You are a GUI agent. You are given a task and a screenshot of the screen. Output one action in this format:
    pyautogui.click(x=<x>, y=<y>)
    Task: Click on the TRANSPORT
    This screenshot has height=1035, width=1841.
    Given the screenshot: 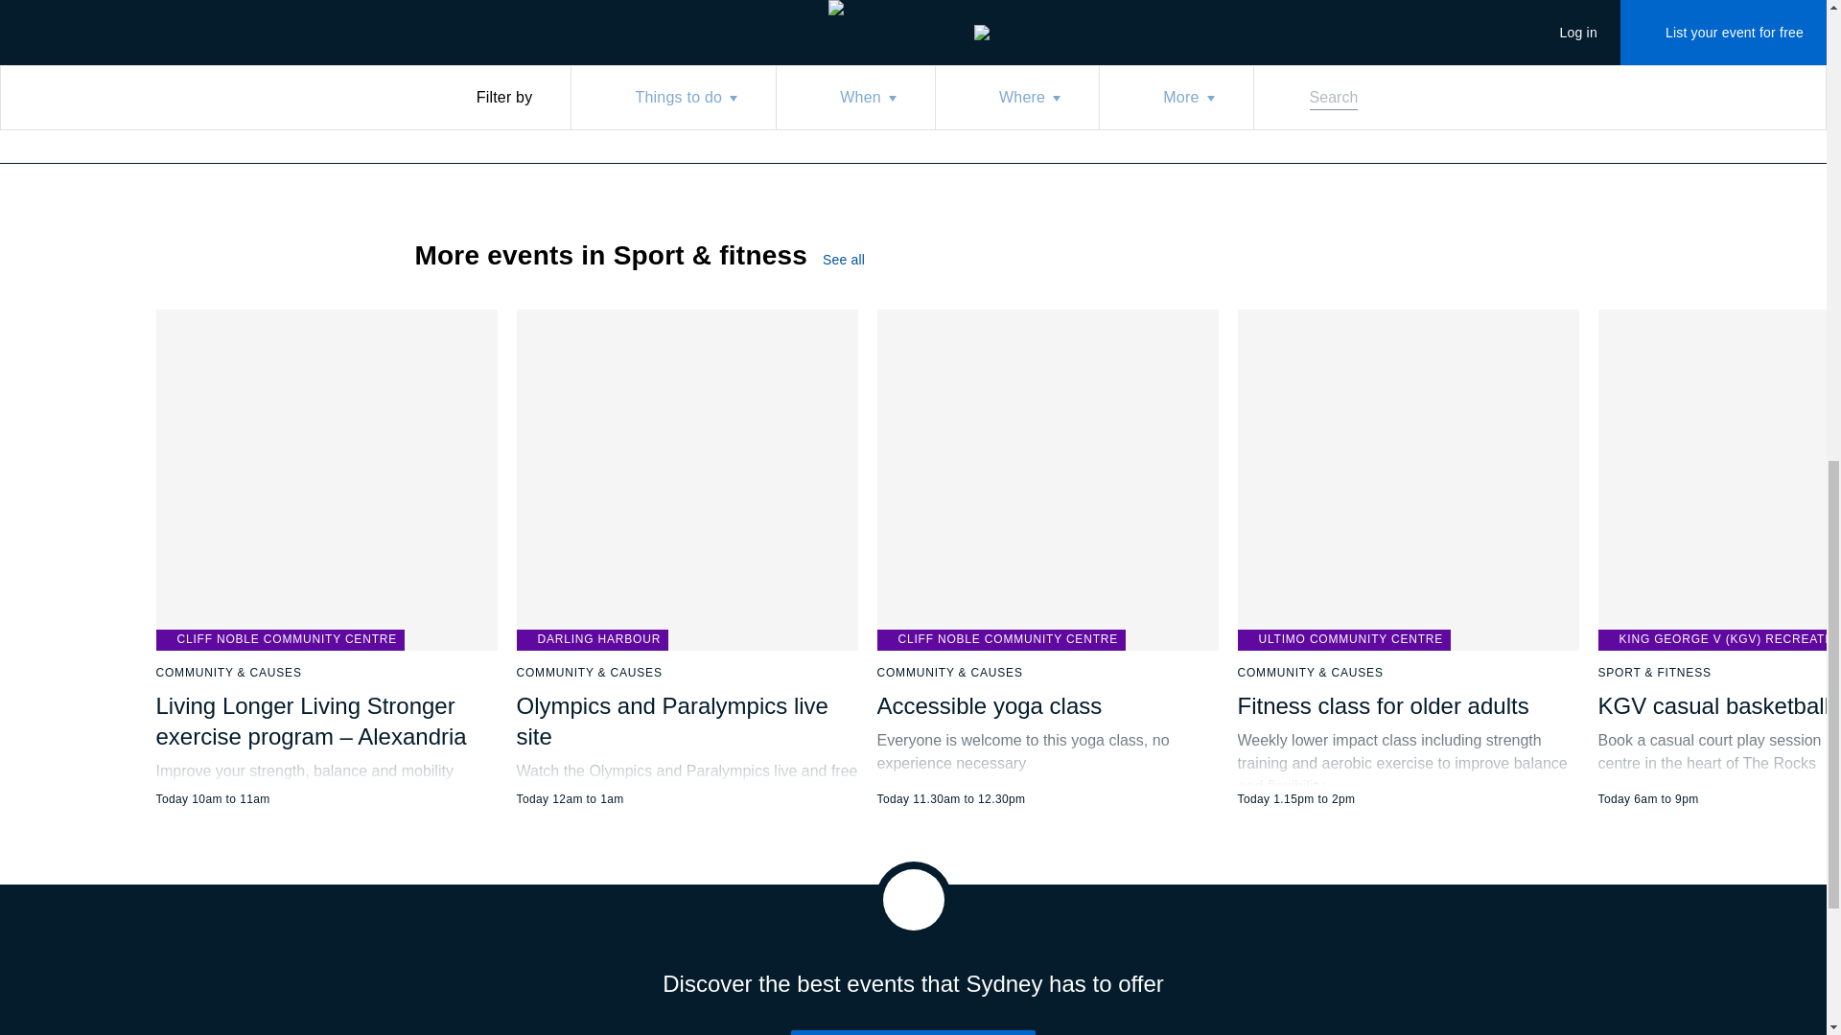 What is the action you would take?
    pyautogui.click(x=649, y=27)
    